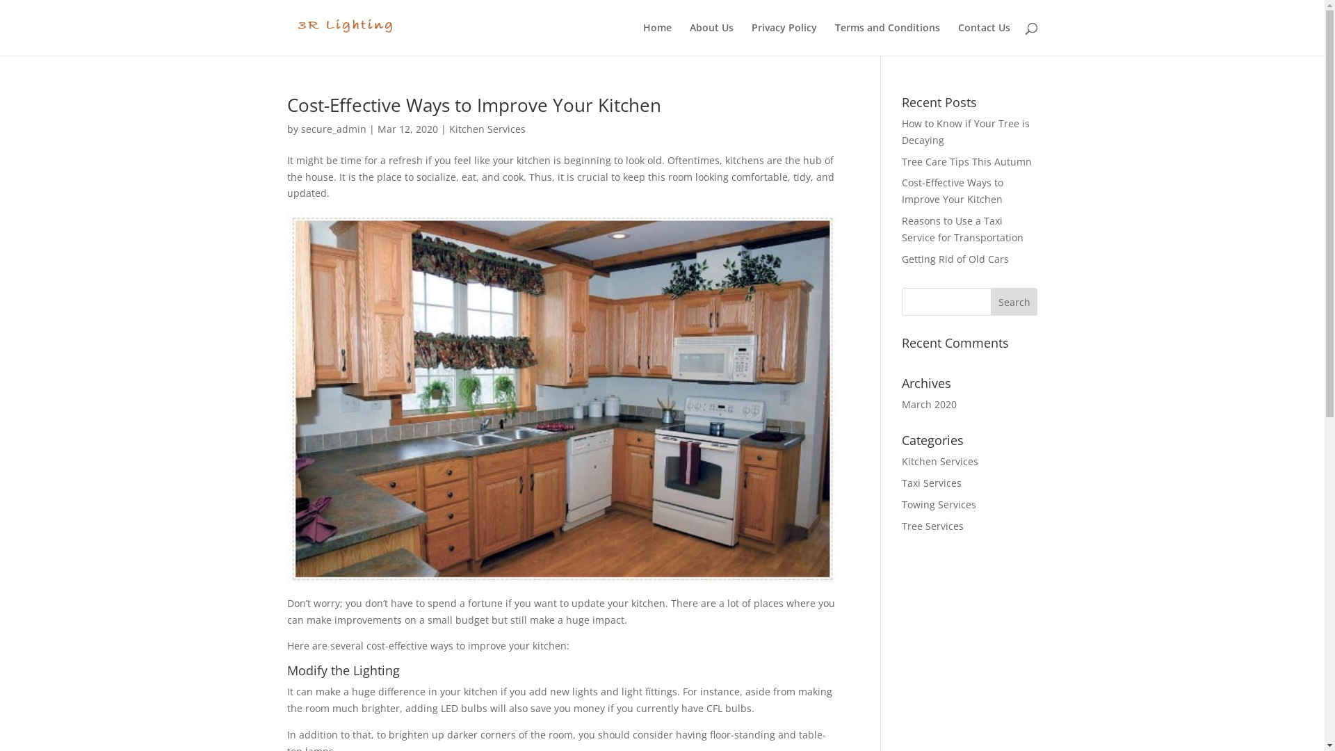  Describe the element at coordinates (962, 229) in the screenshot. I see `Reasons to Use a Taxi Service for Transportation` at that location.